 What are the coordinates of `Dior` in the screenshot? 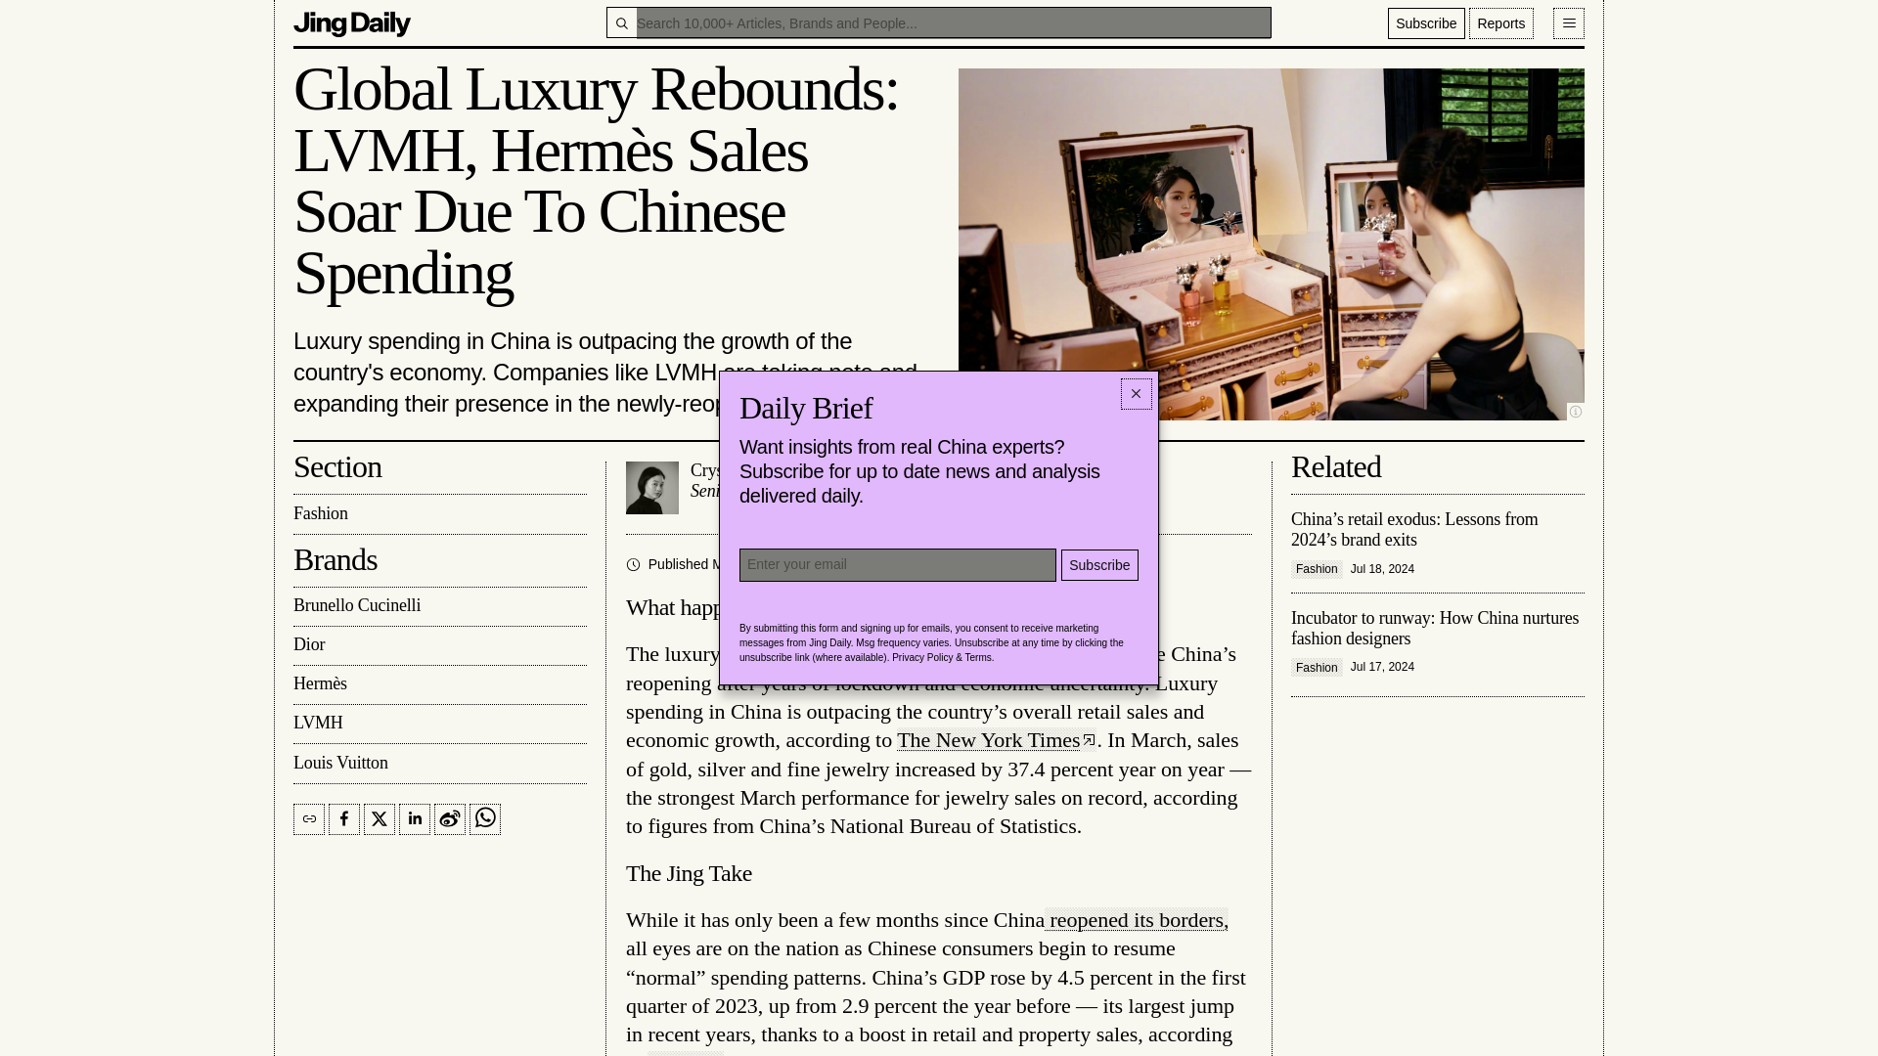 It's located at (1136, 919).